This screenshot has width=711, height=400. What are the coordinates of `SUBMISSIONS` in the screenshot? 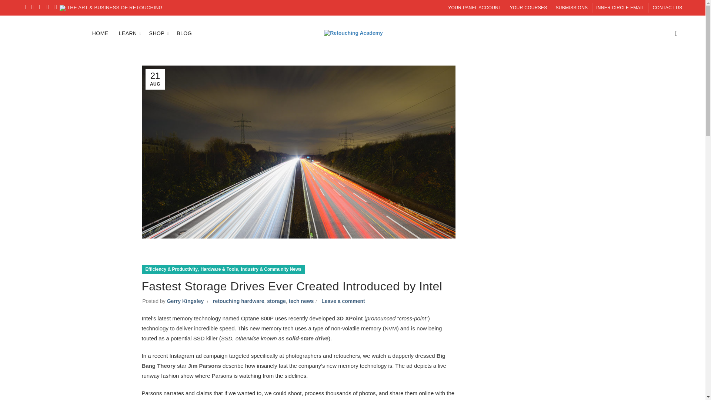 It's located at (572, 7).